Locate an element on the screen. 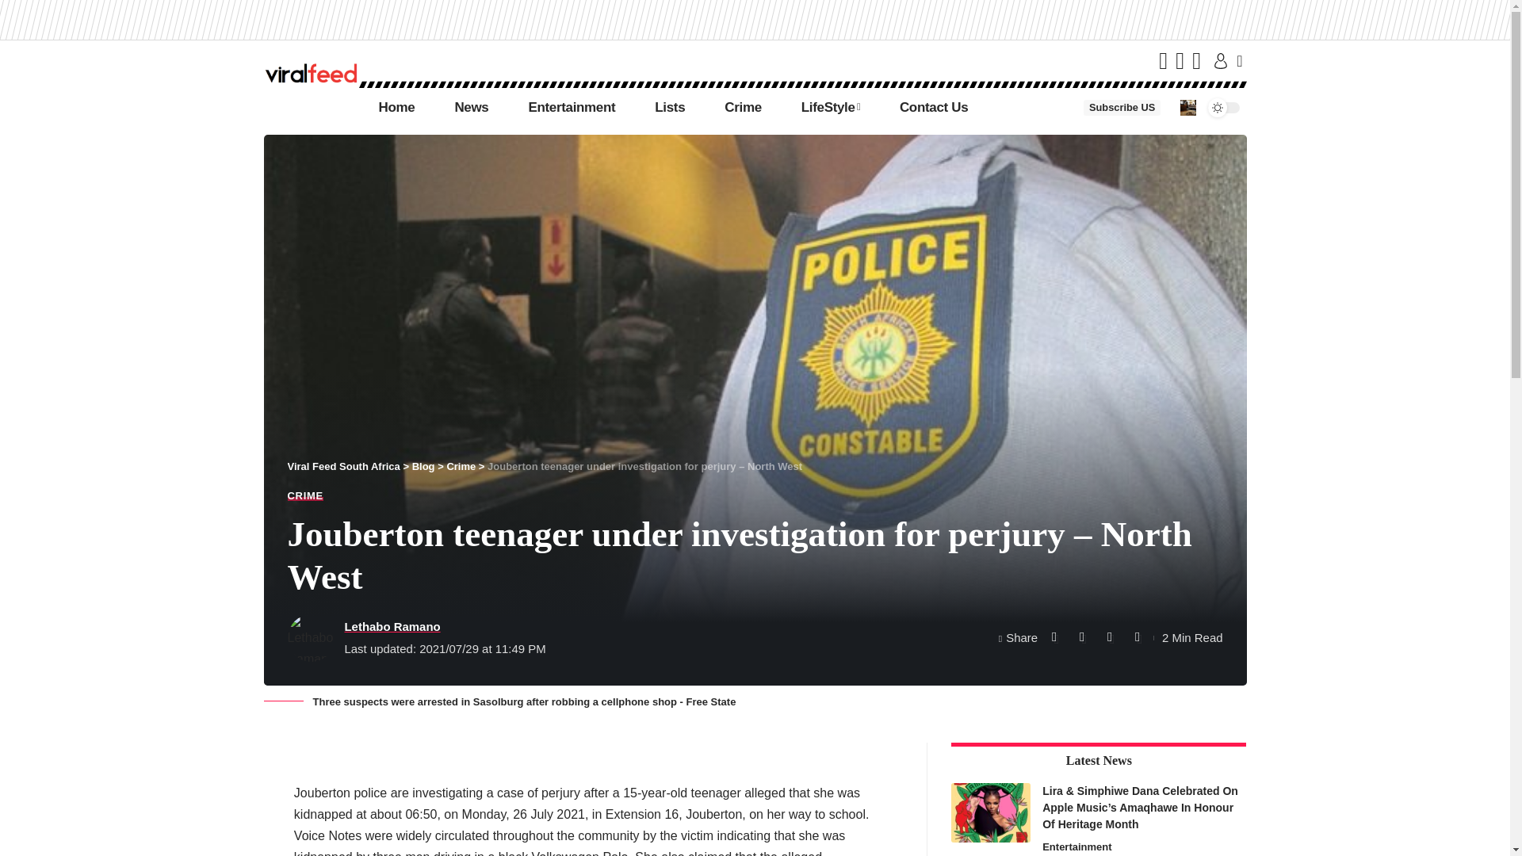  CRIME is located at coordinates (304, 495).